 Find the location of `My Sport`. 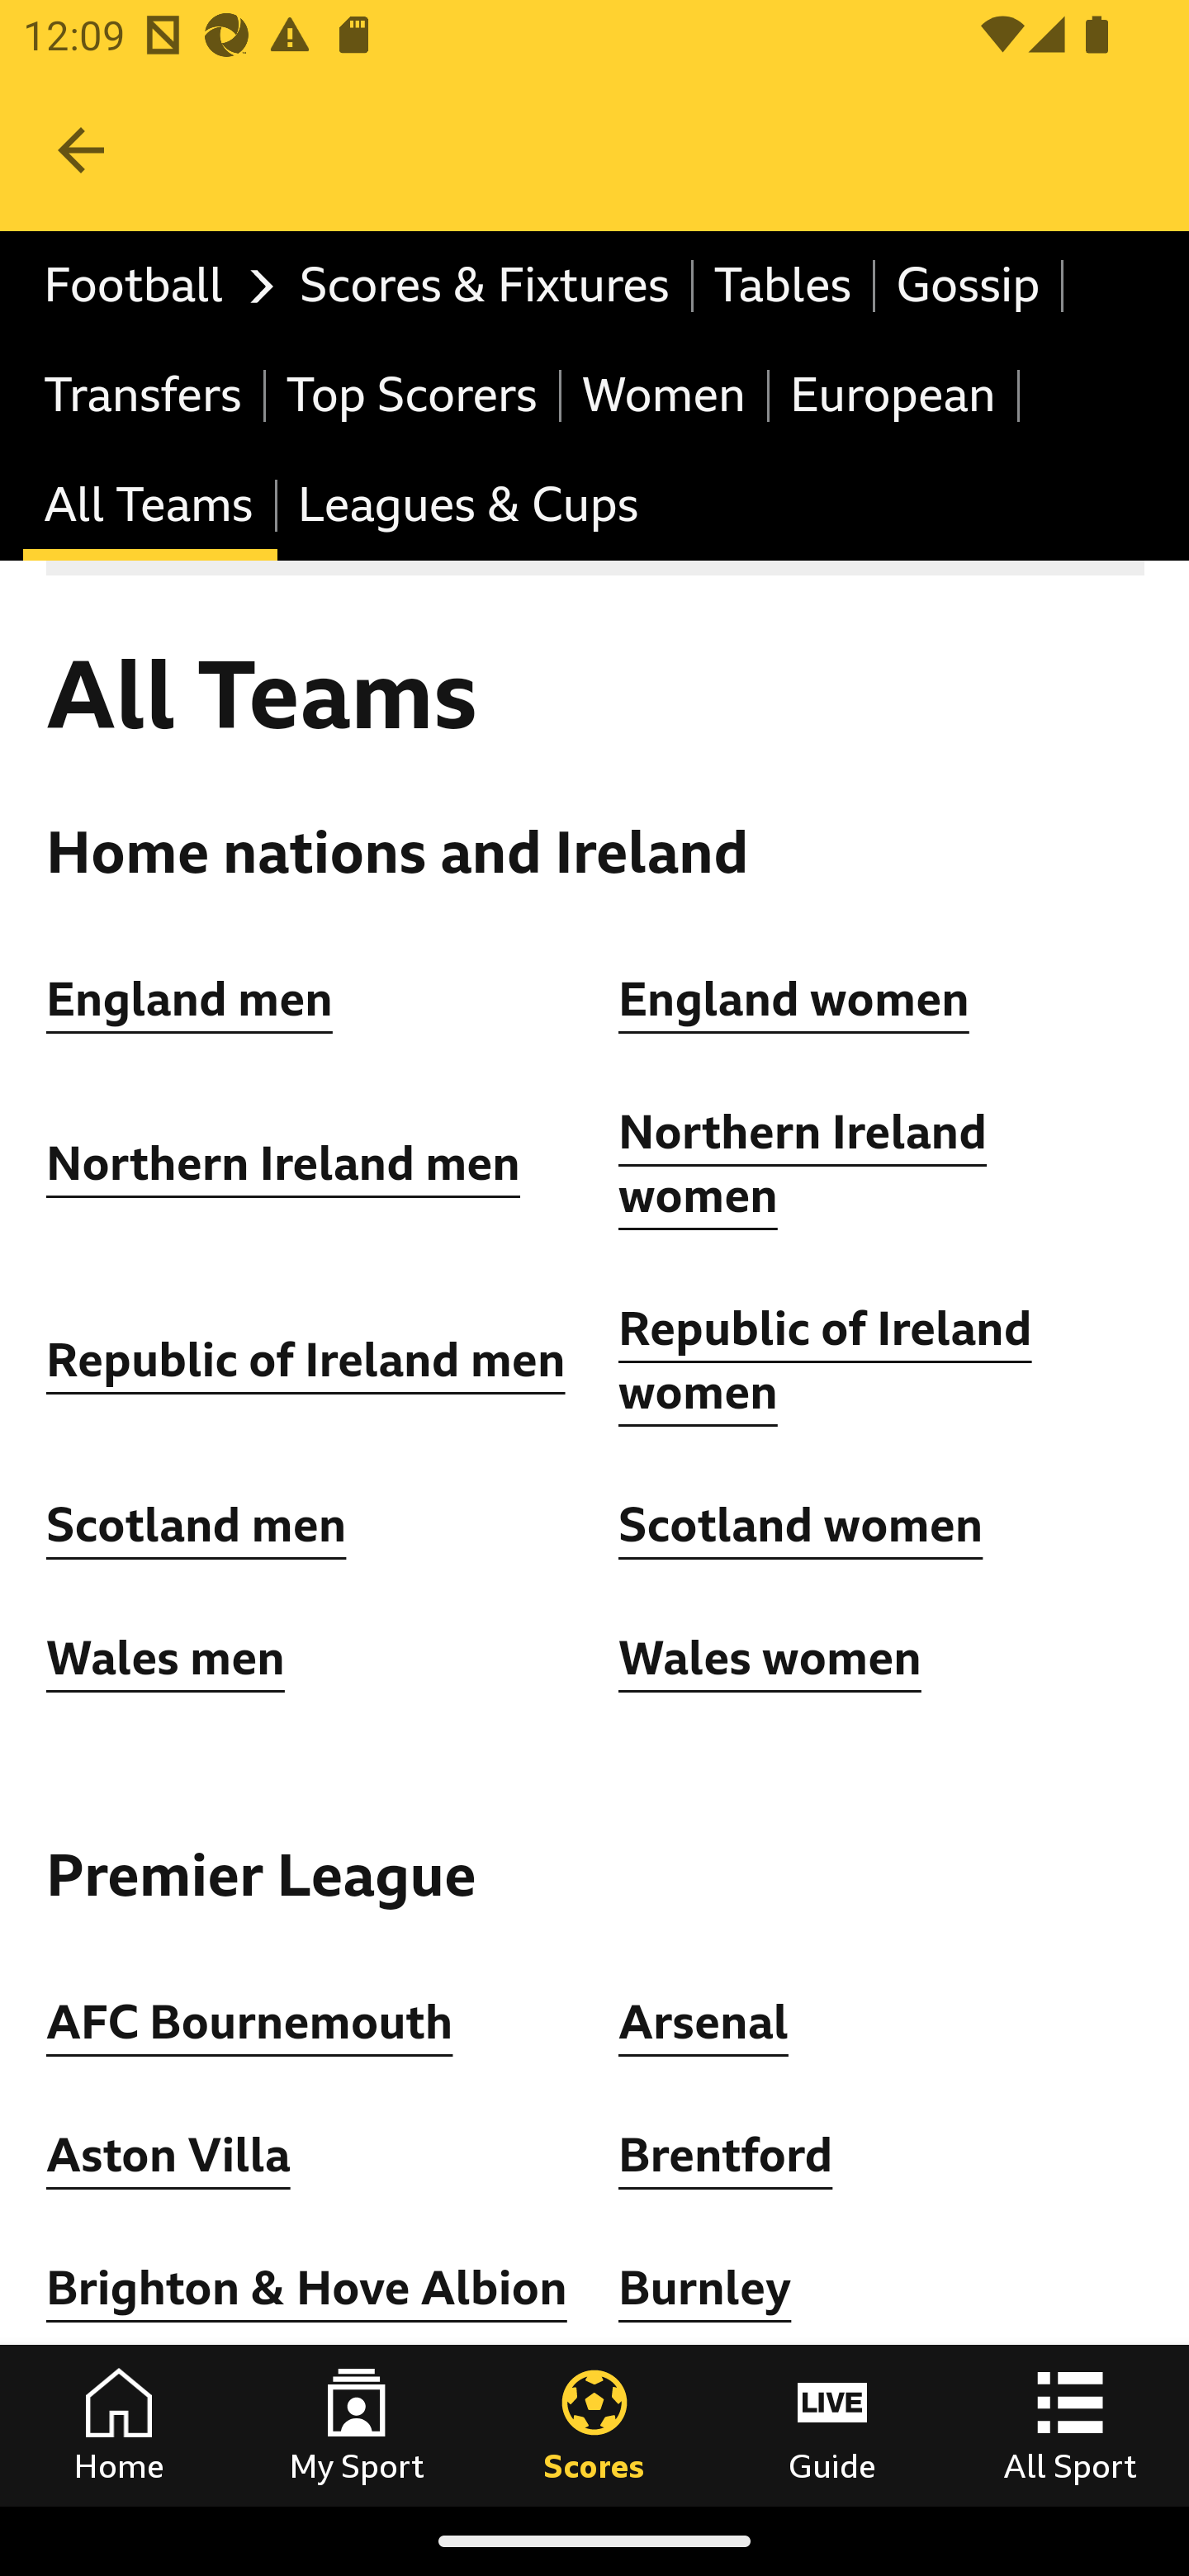

My Sport is located at coordinates (357, 2425).